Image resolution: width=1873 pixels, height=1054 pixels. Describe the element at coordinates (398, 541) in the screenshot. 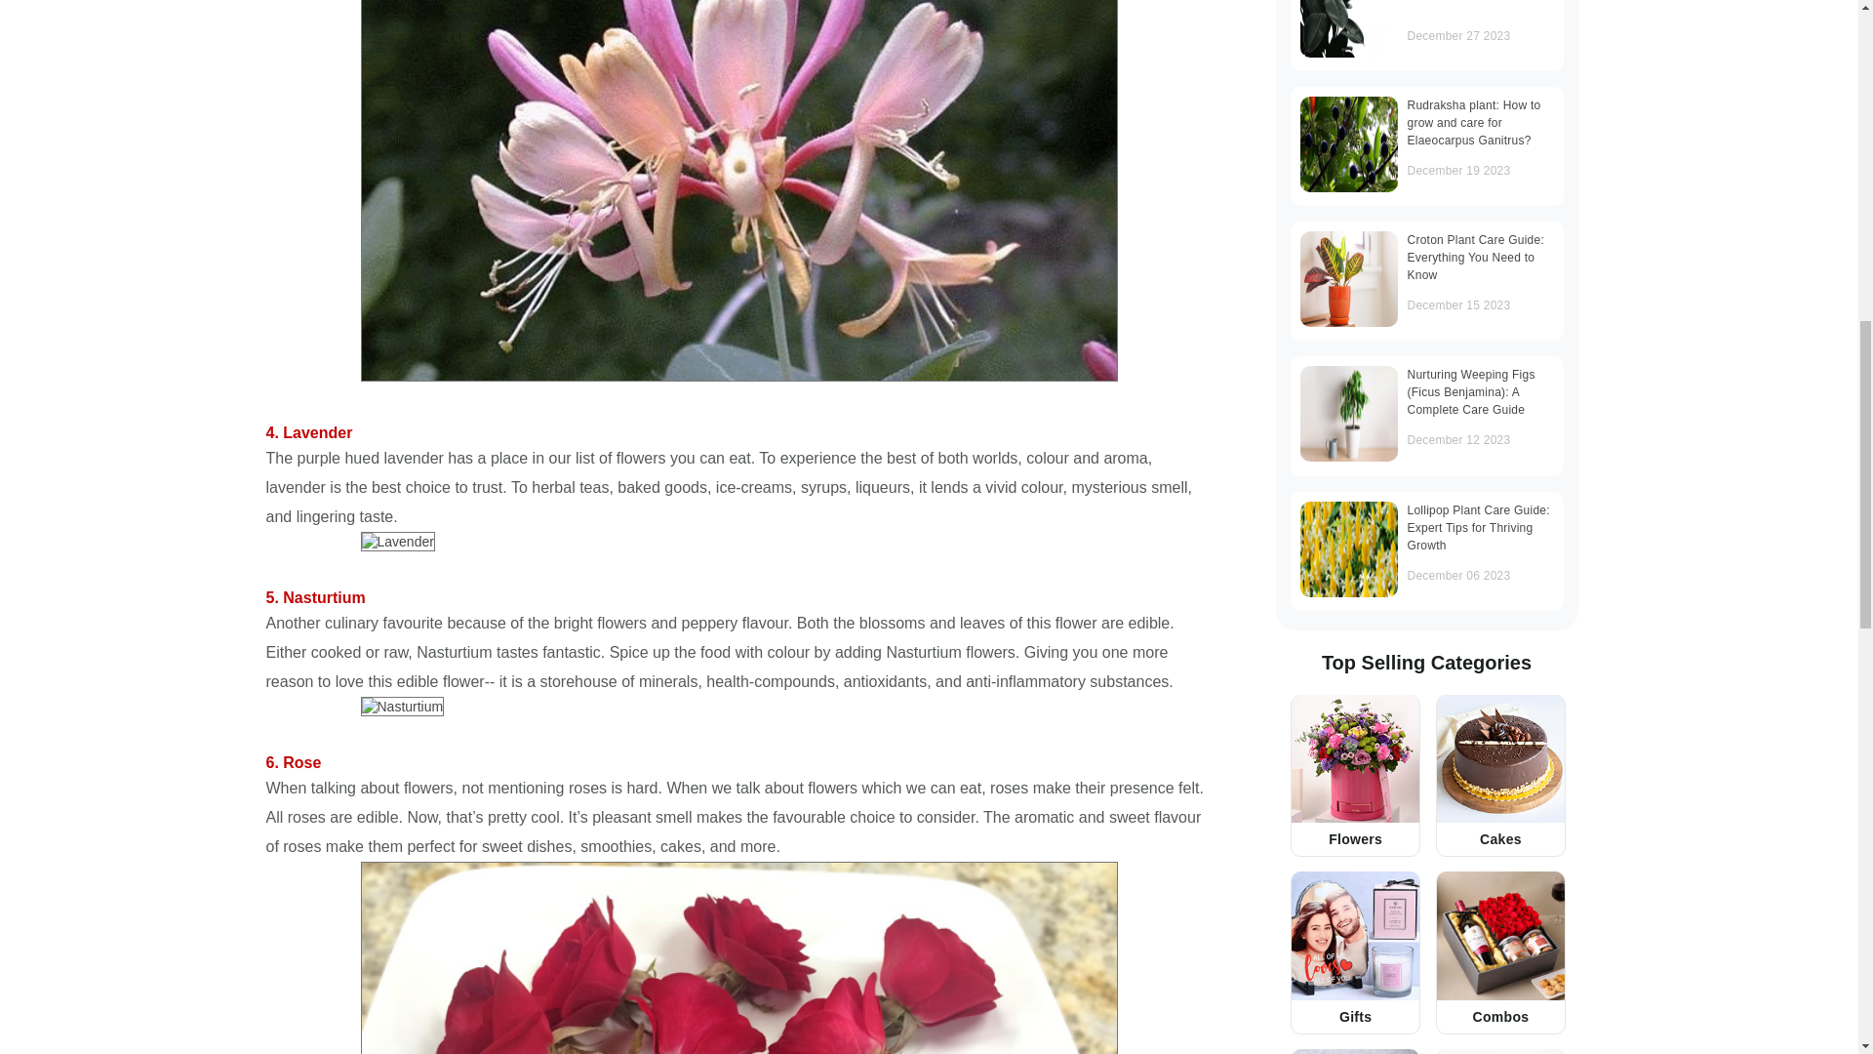

I see `Lavender` at that location.